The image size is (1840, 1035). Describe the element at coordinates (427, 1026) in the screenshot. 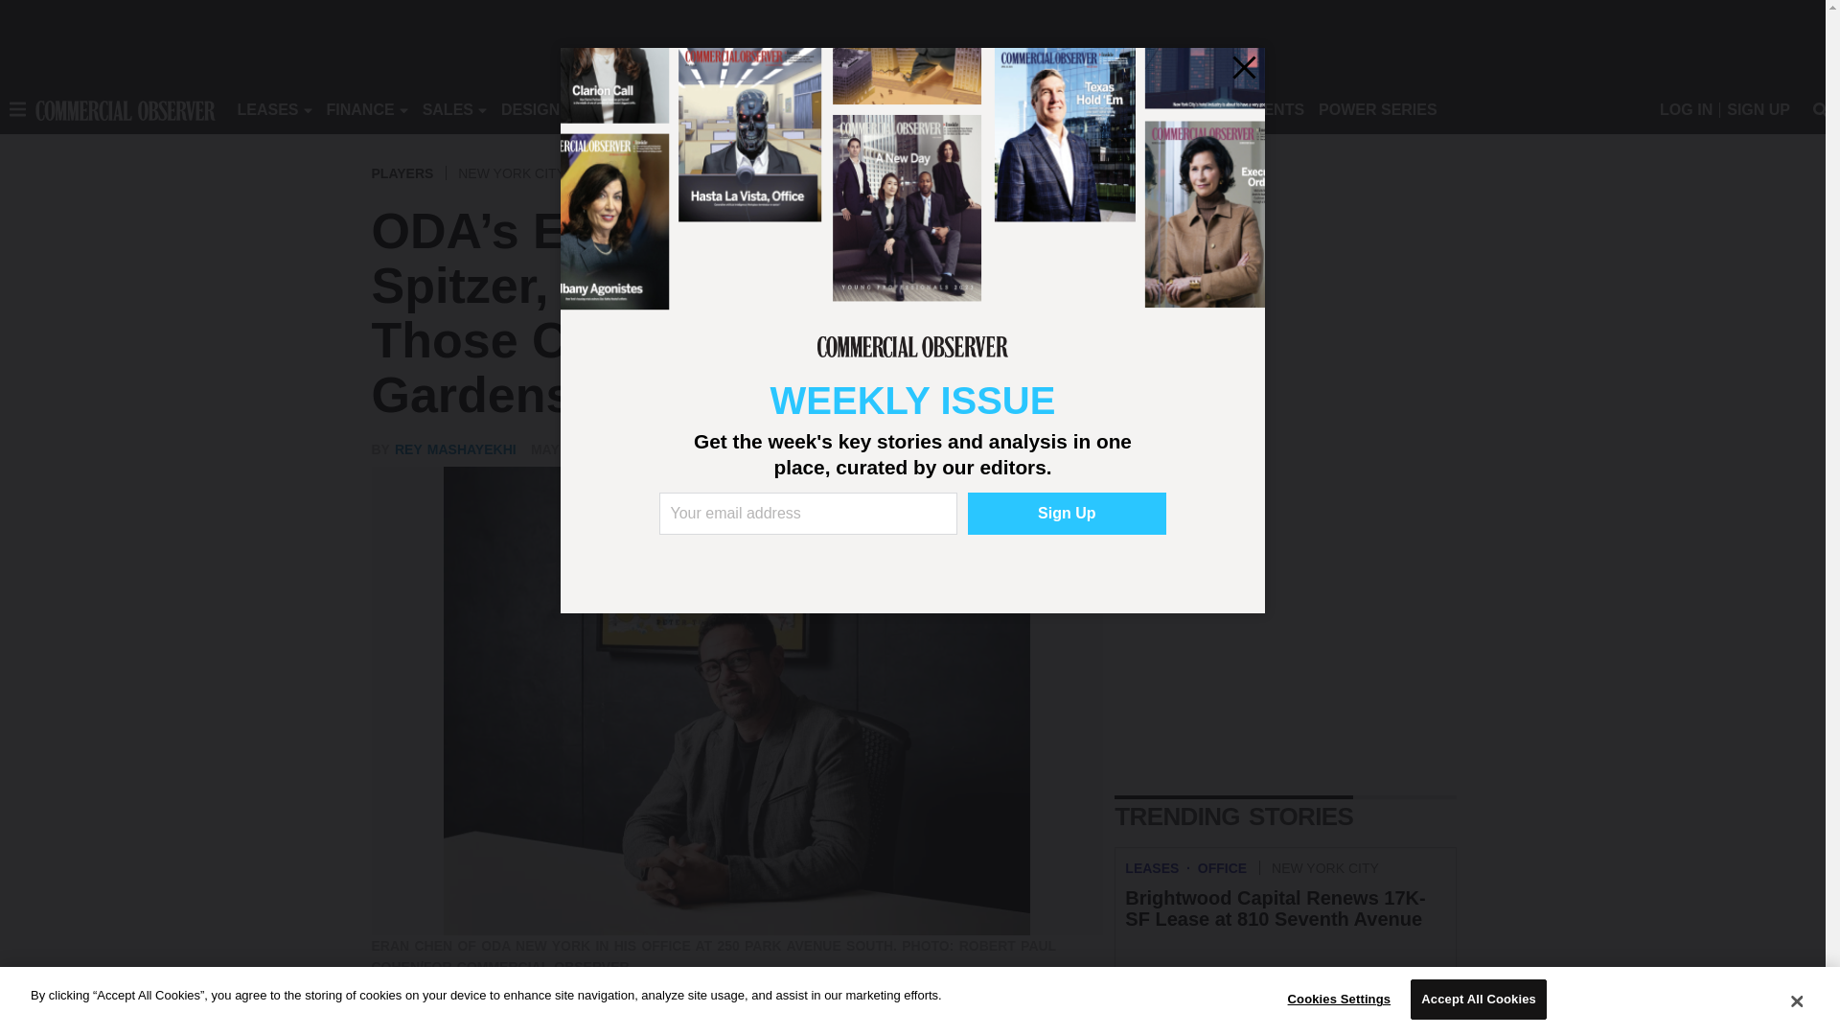

I see `Tweet` at that location.